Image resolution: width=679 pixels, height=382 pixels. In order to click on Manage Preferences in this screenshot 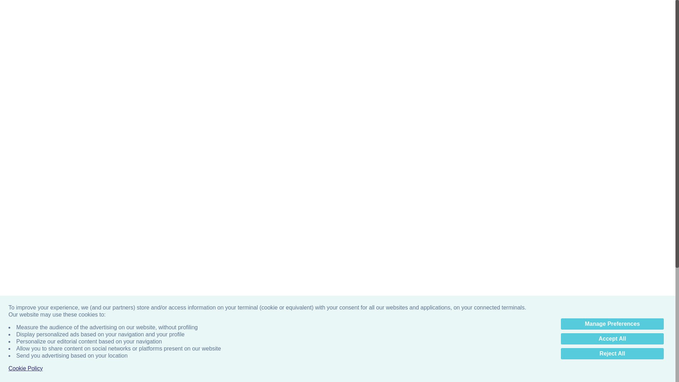, I will do `click(612, 324)`.